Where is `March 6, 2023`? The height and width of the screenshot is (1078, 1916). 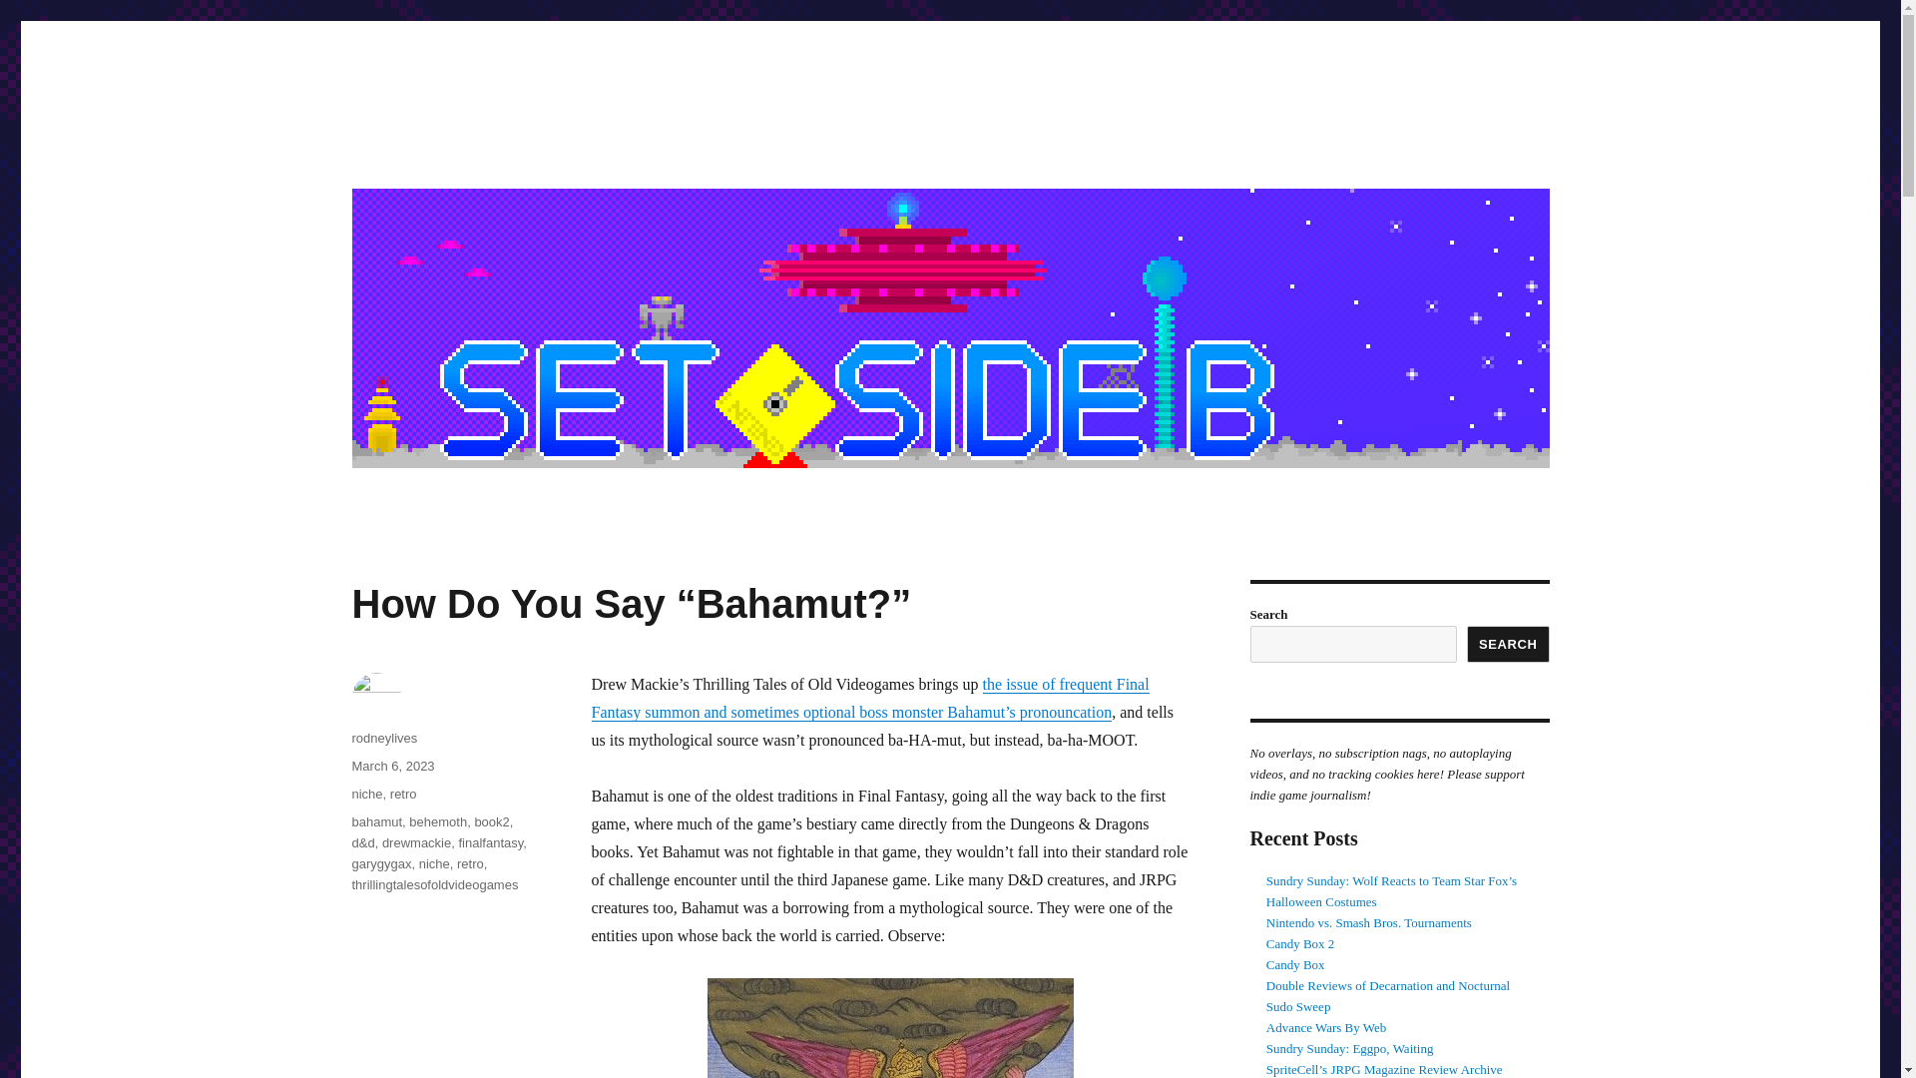
March 6, 2023 is located at coordinates (392, 767).